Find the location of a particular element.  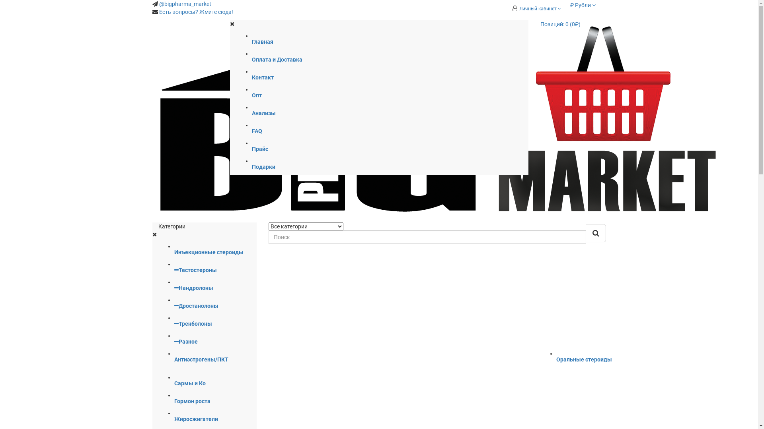

Big Pharma Market is located at coordinates (439, 121).